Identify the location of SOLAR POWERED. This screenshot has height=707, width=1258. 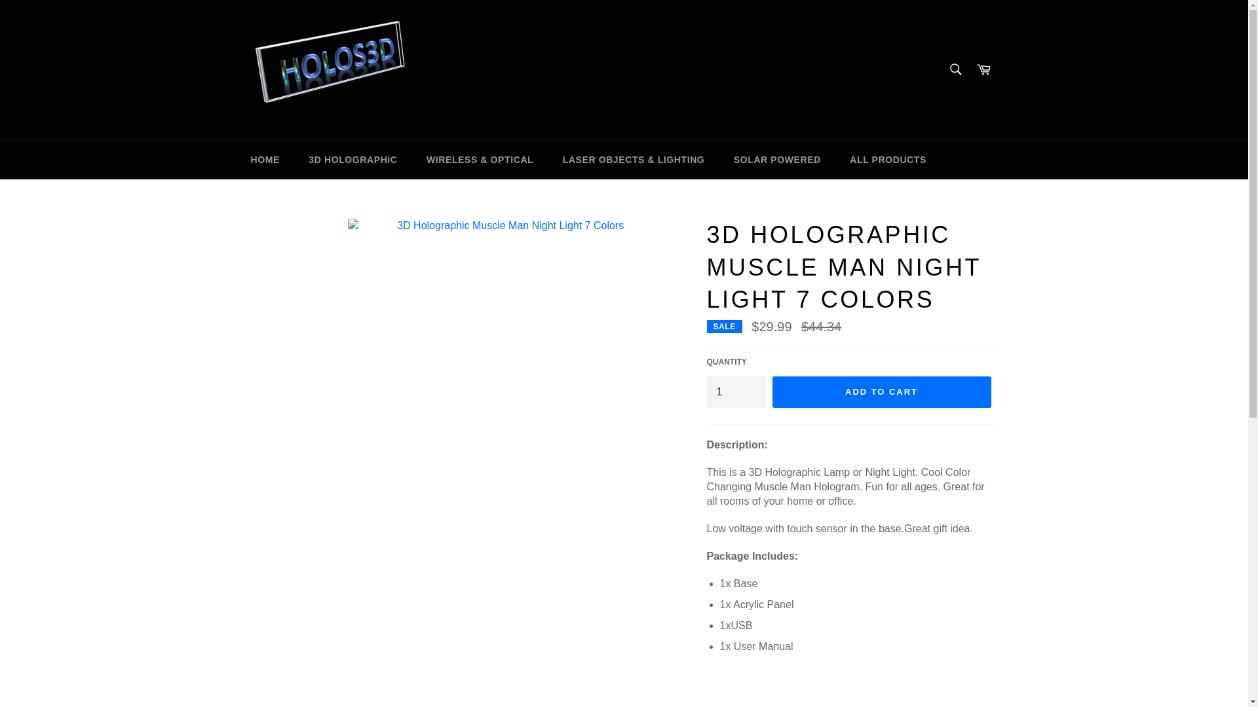
(777, 160).